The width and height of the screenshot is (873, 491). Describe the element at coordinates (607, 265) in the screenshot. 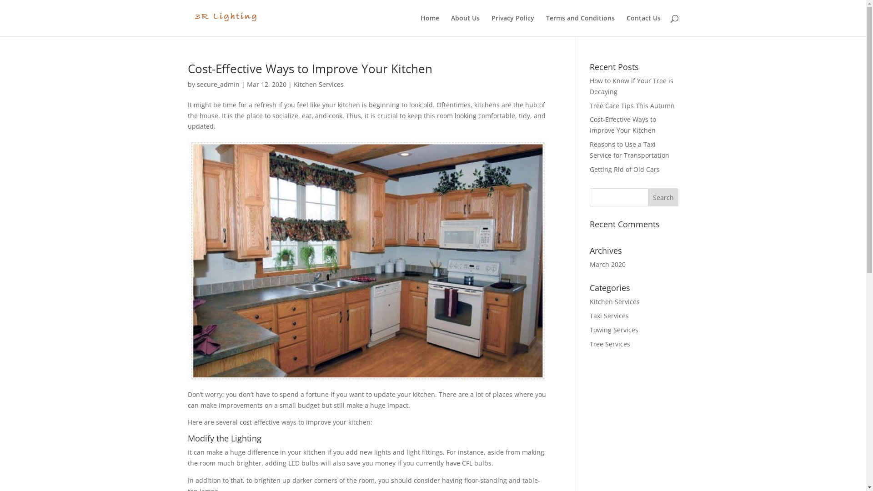

I see `March 2020` at that location.